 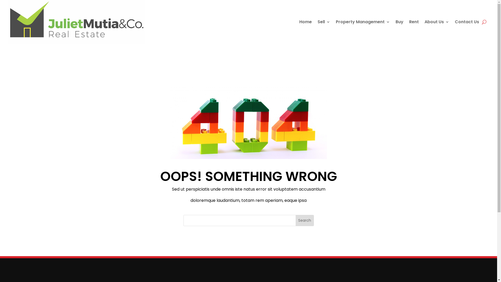 I want to click on Home, so click(x=306, y=22).